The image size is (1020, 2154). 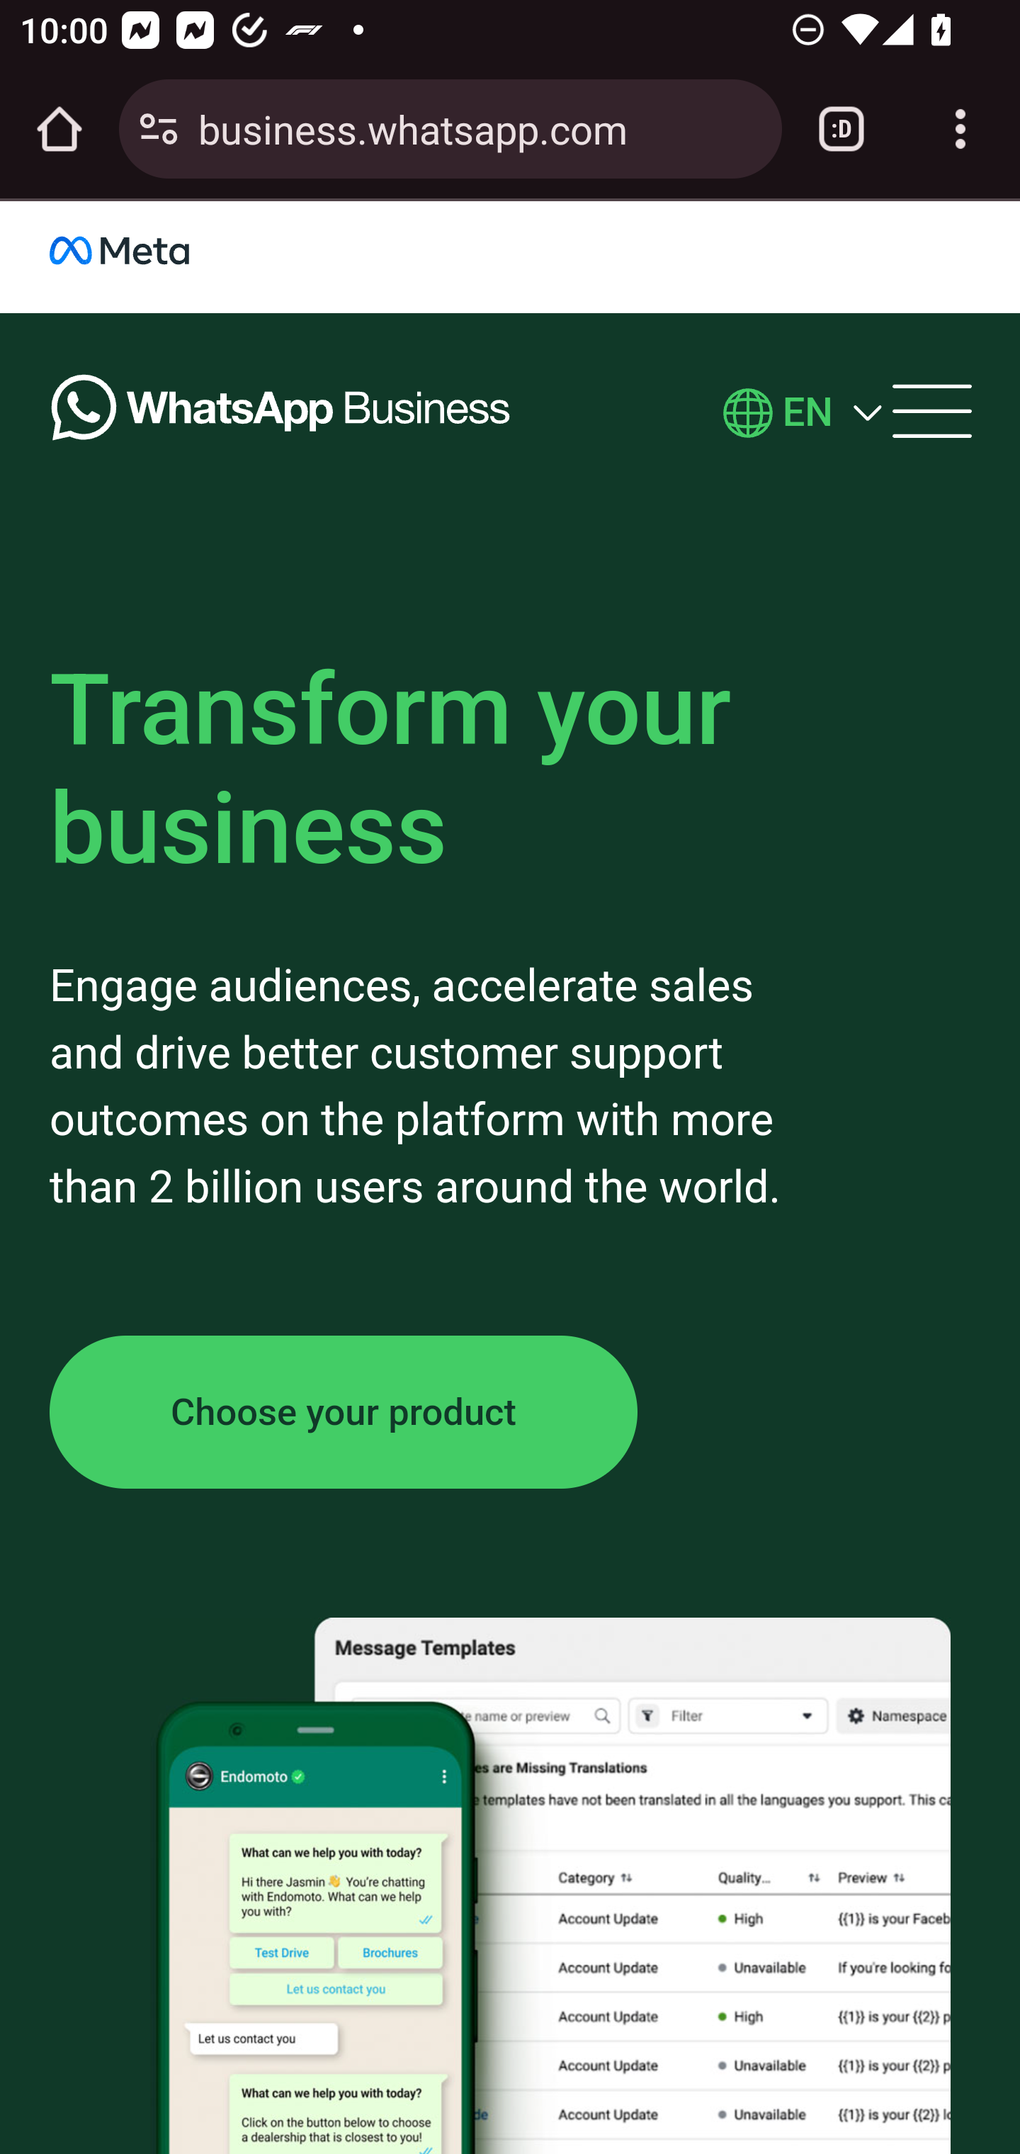 I want to click on EN, so click(x=807, y=414).